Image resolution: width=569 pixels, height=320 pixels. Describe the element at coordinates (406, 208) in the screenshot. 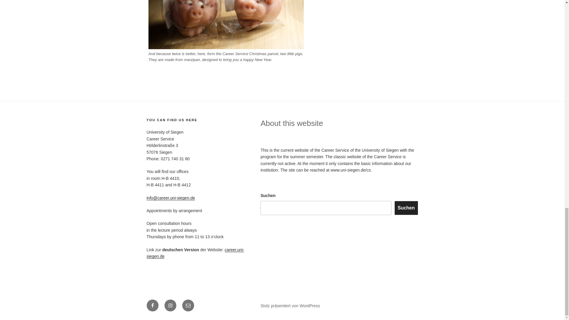

I see `Suchen` at that location.